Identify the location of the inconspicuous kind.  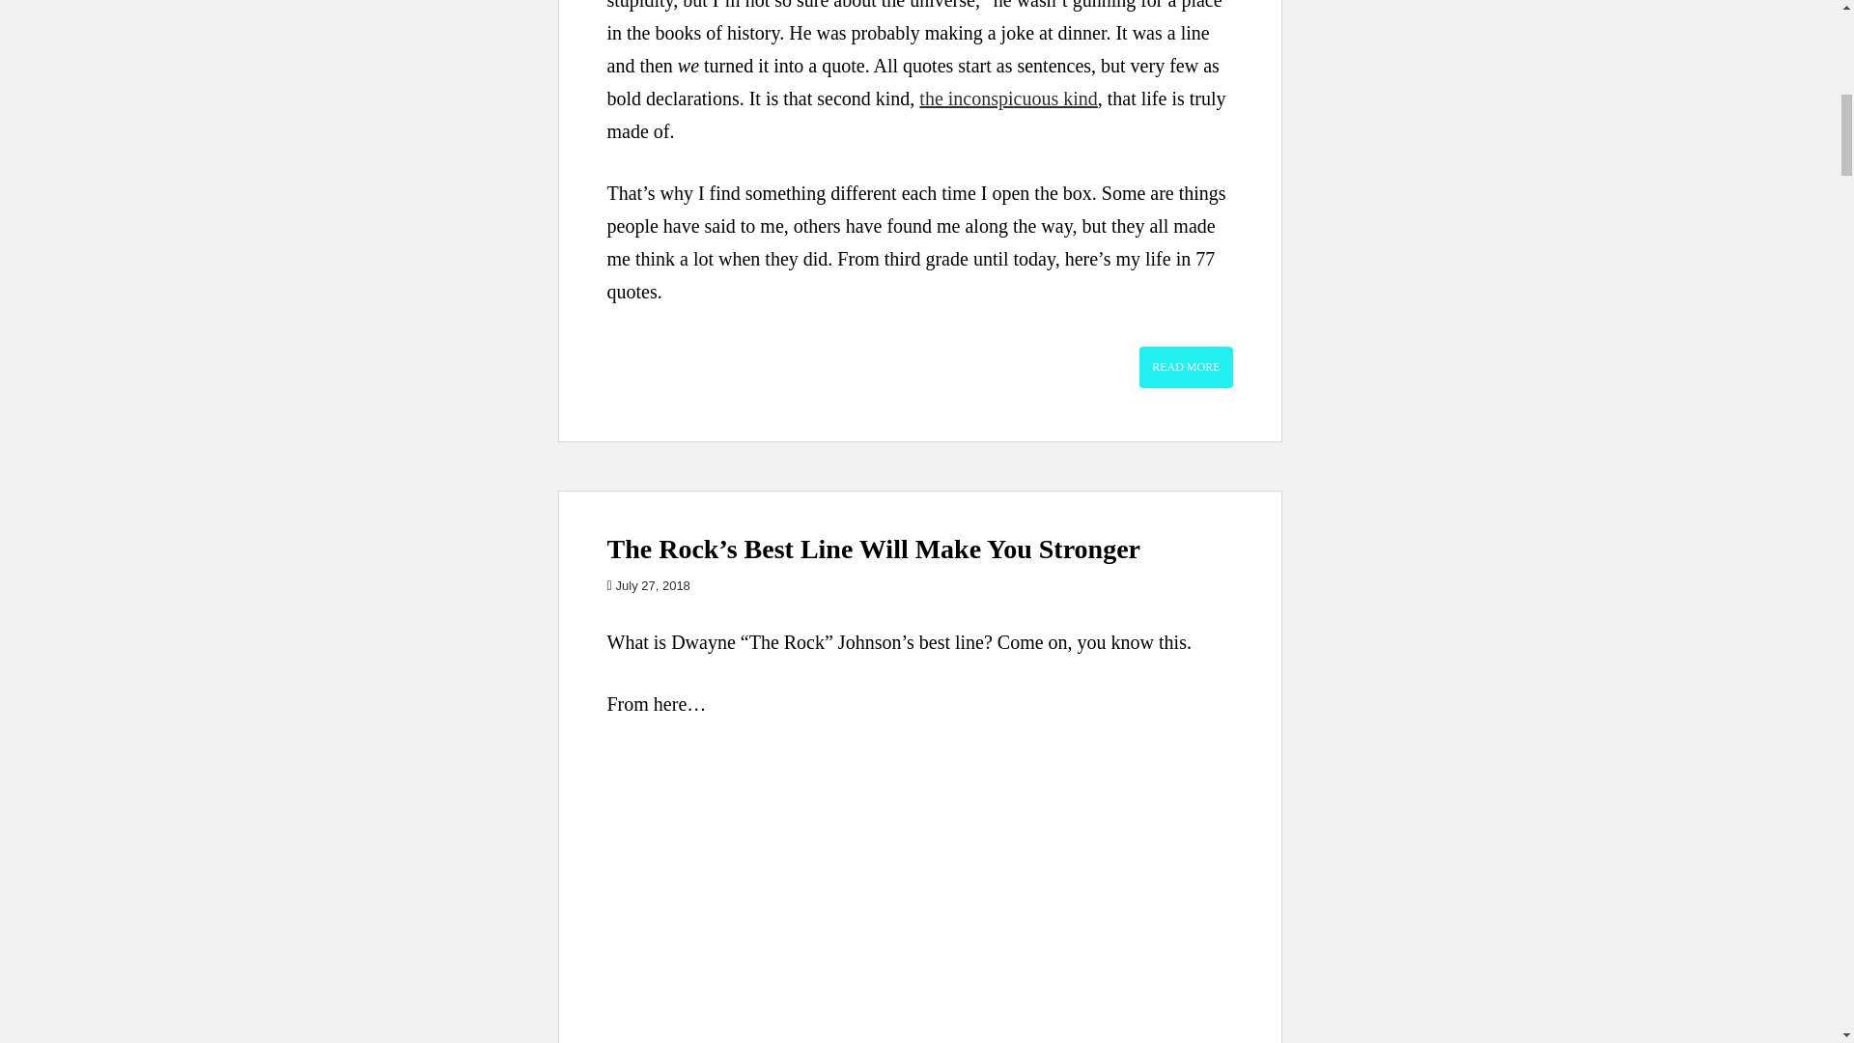
(1008, 99).